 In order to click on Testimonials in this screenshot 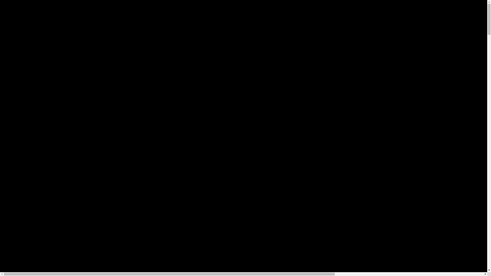, I will do `click(20, 110)`.